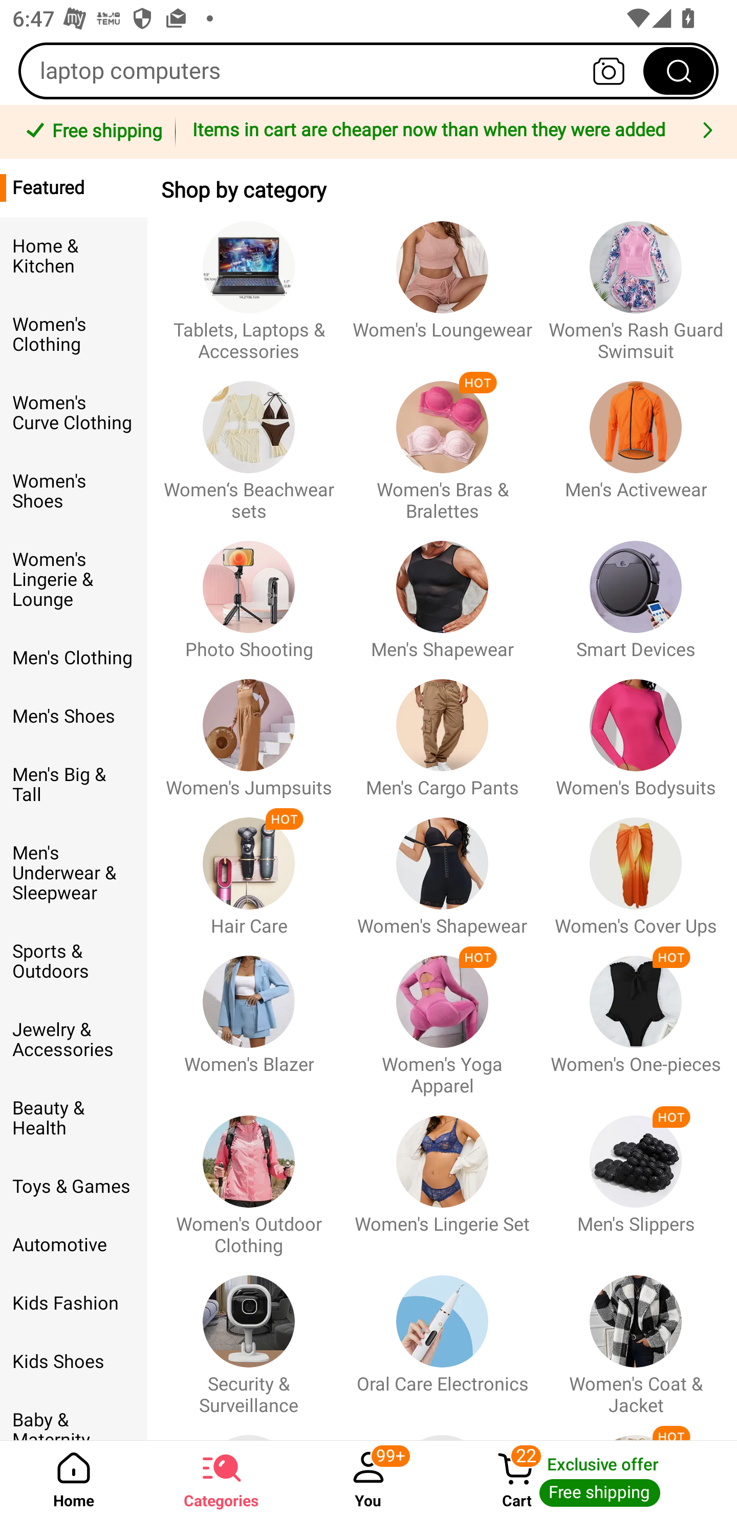 The width and height of the screenshot is (737, 1516). I want to click on Home, so click(74, 1478).